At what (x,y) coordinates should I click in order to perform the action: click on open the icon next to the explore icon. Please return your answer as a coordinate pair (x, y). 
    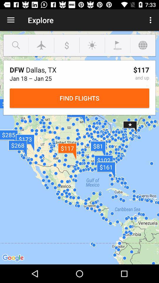
    Looking at the image, I should click on (151, 20).